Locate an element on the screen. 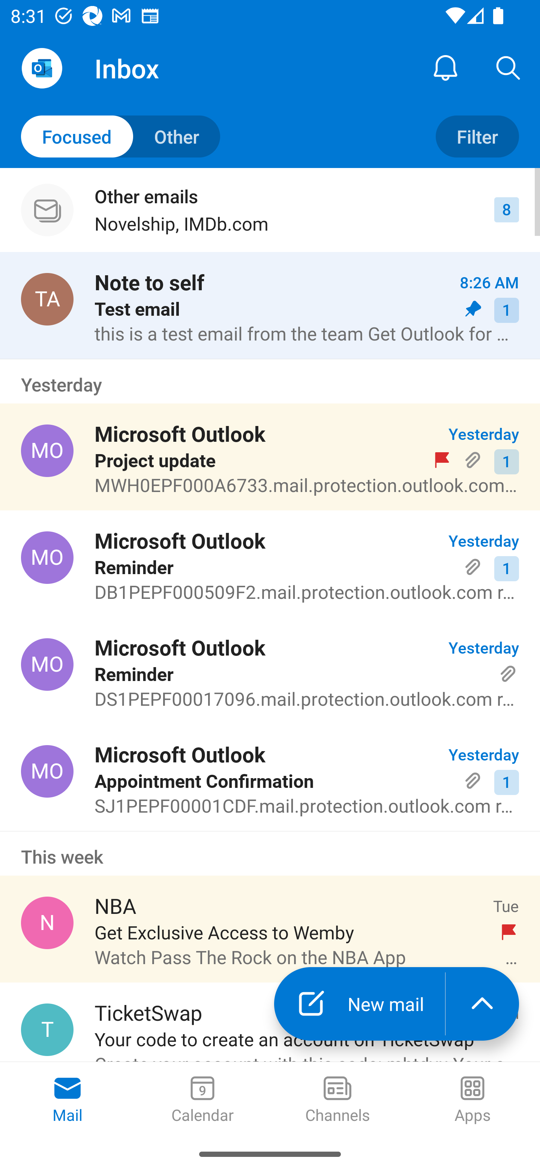  Search, ,  is located at coordinates (508, 67).